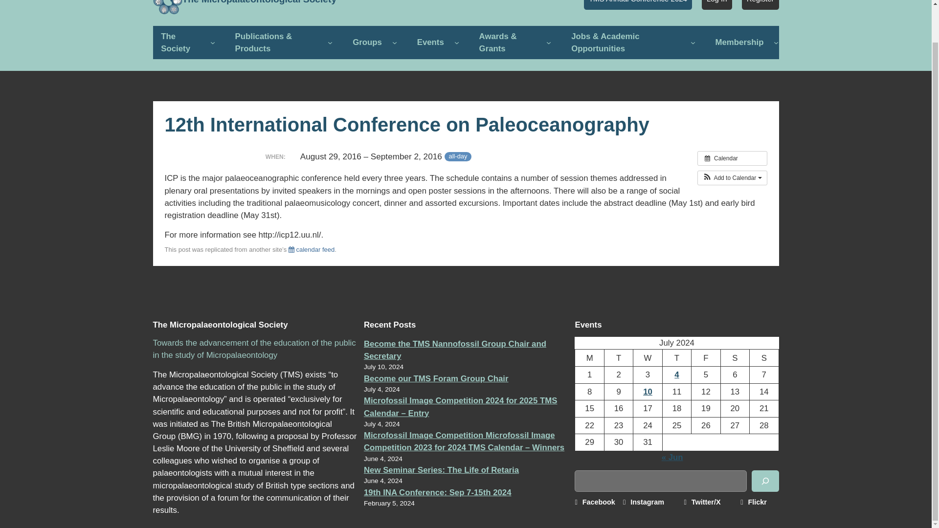 The width and height of the screenshot is (939, 528). What do you see at coordinates (732, 157) in the screenshot?
I see `View all events` at bounding box center [732, 157].